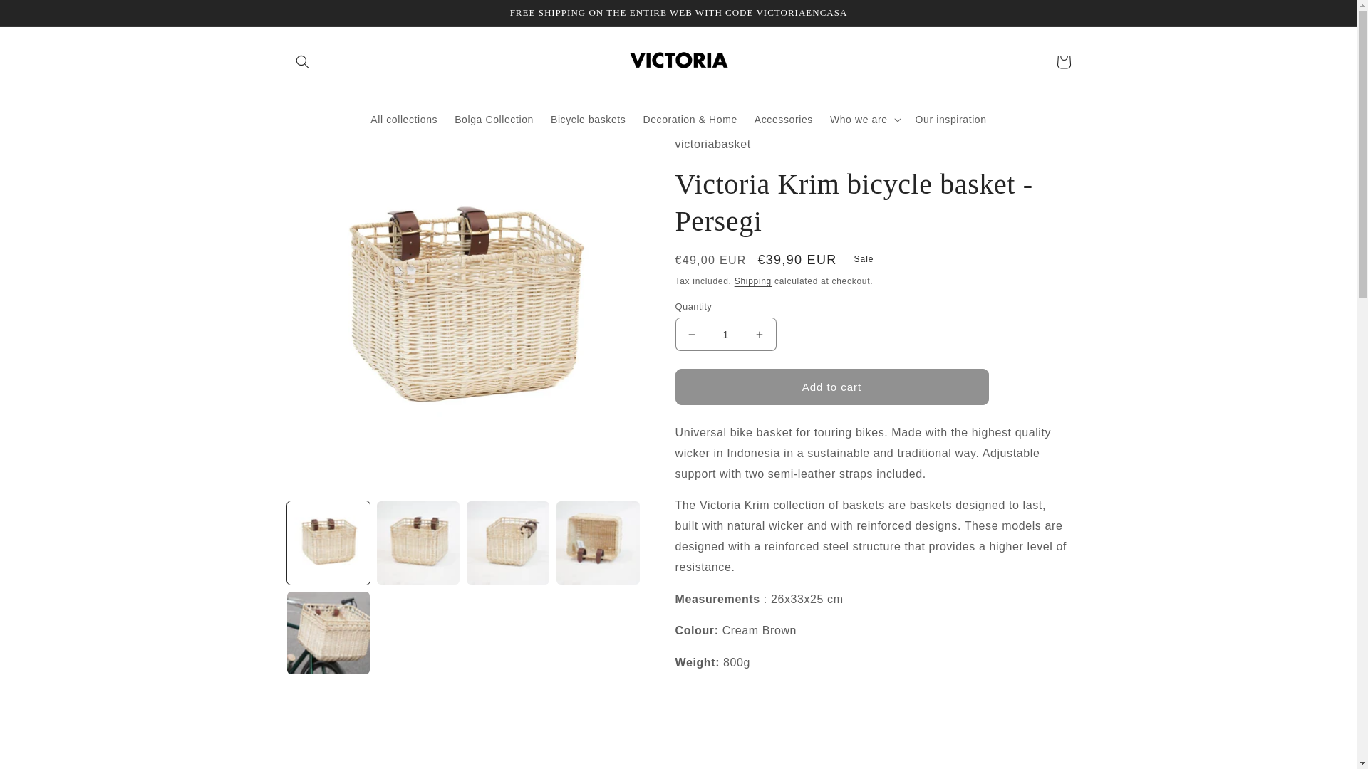  I want to click on 1, so click(726, 334).